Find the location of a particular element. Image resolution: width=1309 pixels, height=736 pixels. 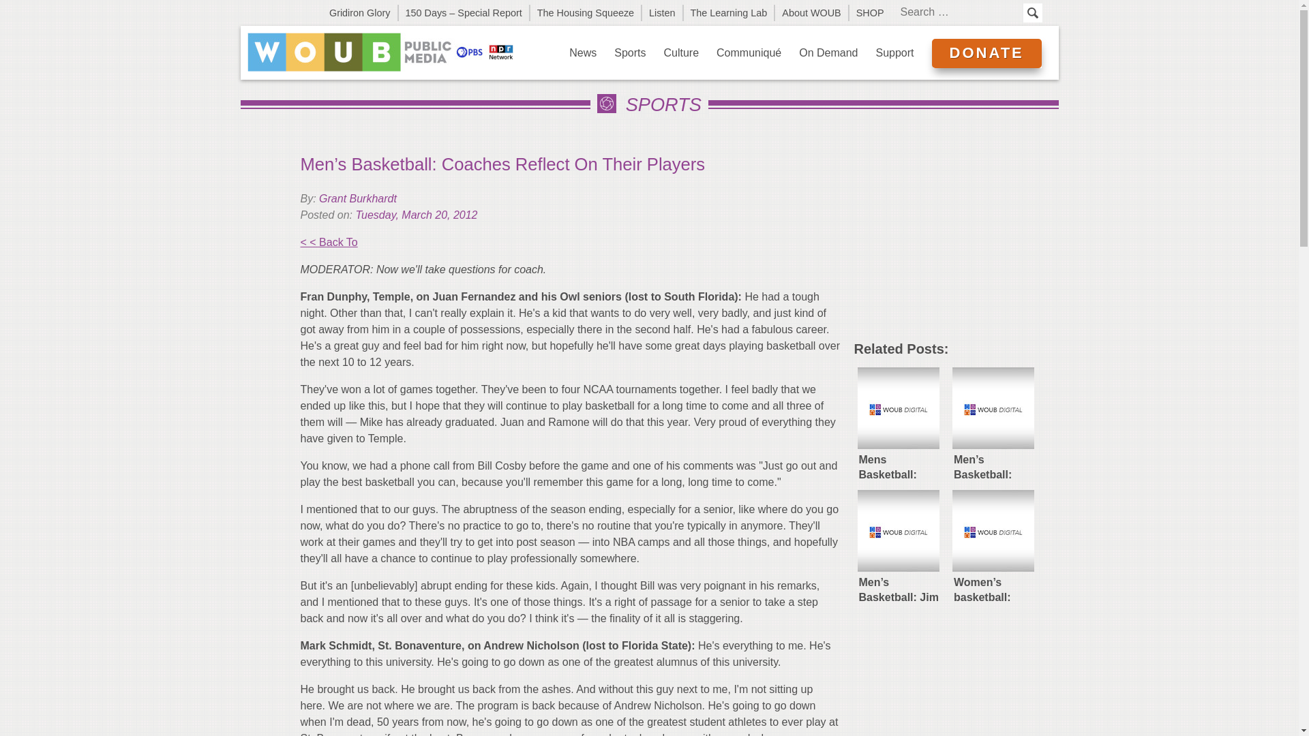

3rd party ad content is located at coordinates (955, 244).